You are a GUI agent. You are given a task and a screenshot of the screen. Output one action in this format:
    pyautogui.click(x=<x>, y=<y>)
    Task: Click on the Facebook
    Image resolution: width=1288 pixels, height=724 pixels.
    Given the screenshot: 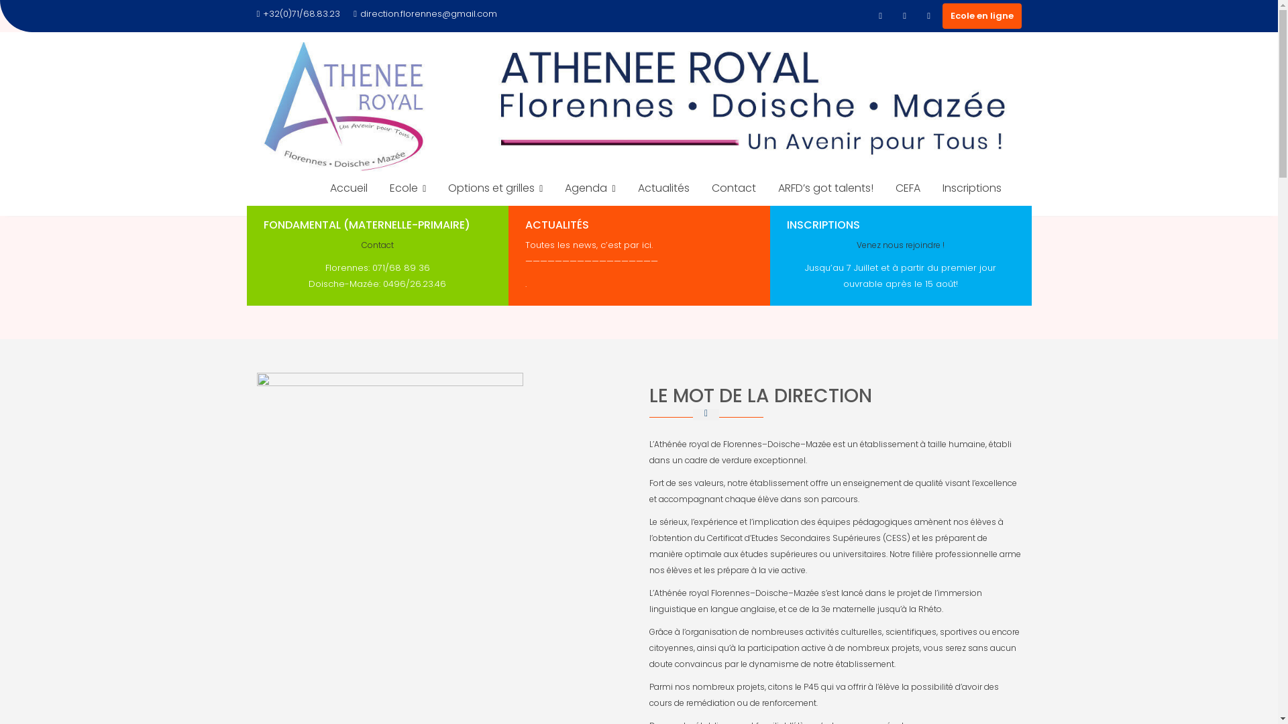 What is the action you would take?
    pyautogui.click(x=880, y=16)
    